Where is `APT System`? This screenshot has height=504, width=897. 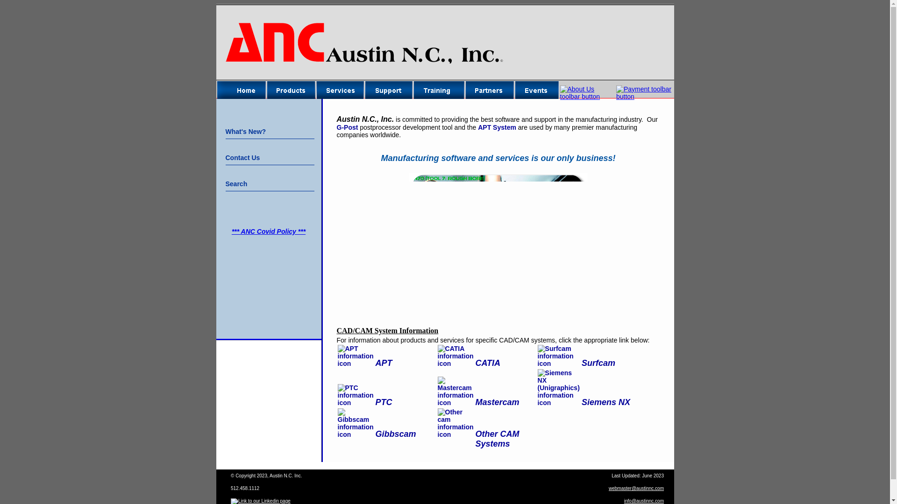 APT System is located at coordinates (497, 127).